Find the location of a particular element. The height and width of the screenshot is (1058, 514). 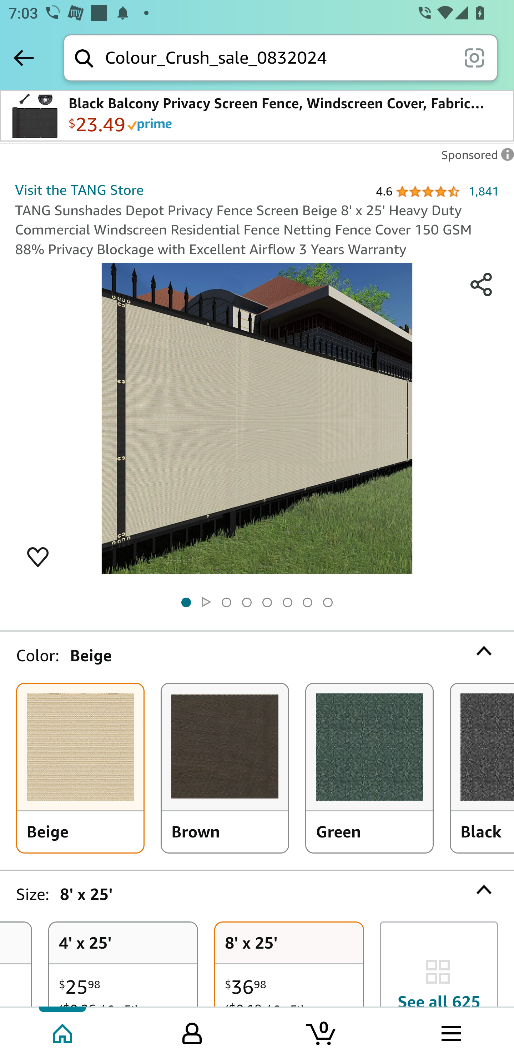

Your Amazon.com Tab 2 of 4 is located at coordinates (192, 1032).